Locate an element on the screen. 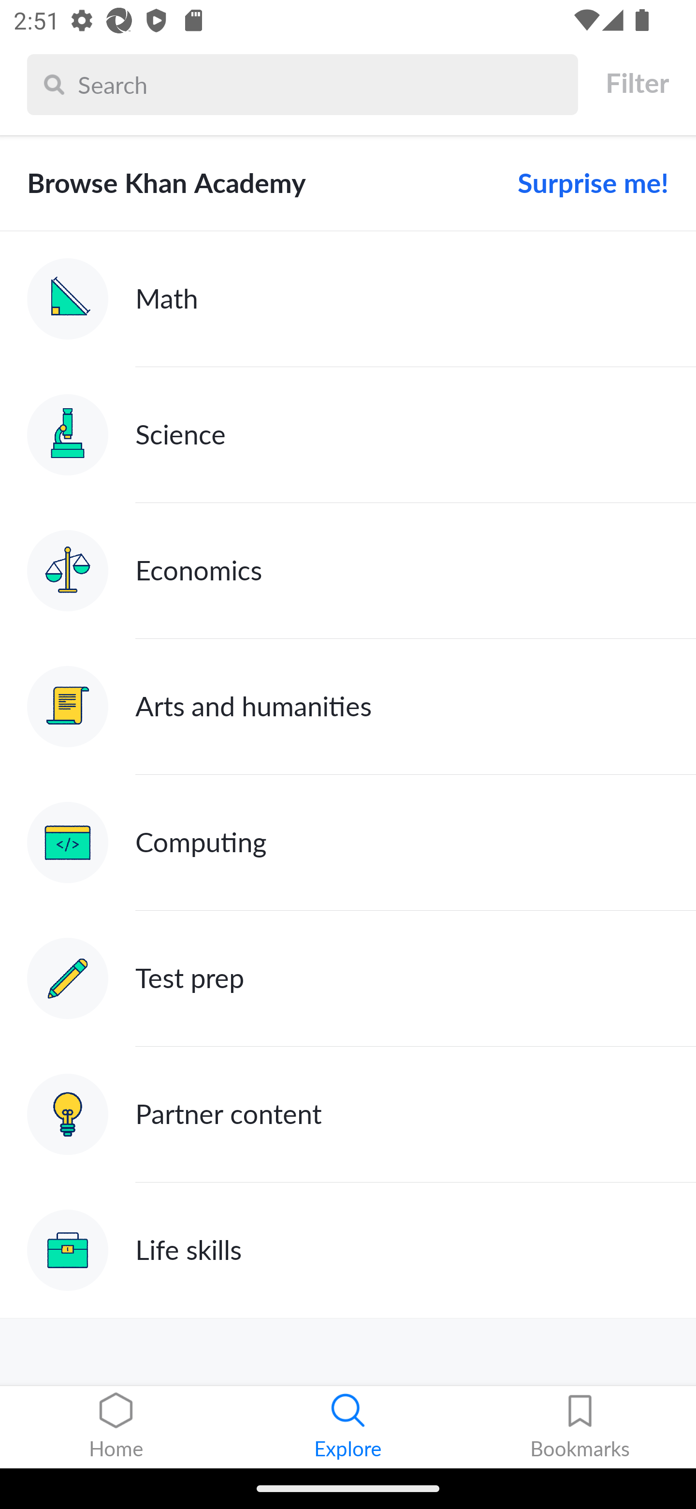 The image size is (696, 1509). Bookmarks is located at coordinates (580, 1427).